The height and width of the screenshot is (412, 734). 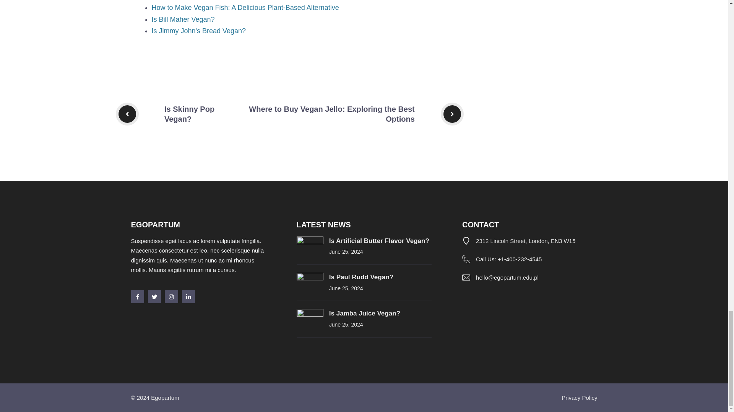 I want to click on Where to Buy Vegan Jello: Exploring the Best Options, so click(x=331, y=114).